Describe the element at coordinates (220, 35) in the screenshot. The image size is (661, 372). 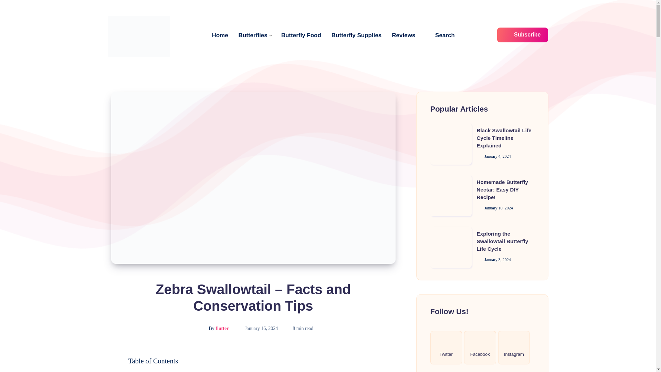
I see `Home` at that location.